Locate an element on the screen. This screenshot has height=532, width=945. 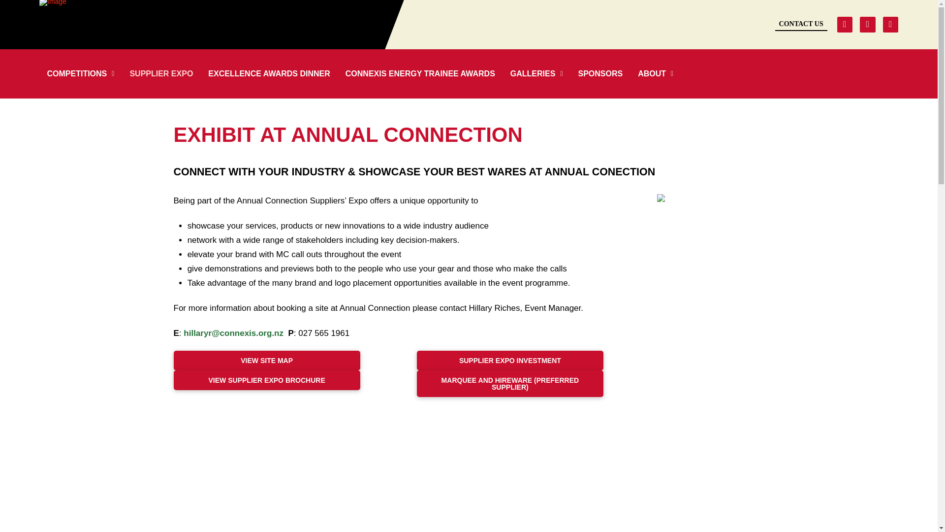
SPONSORS is located at coordinates (600, 73).